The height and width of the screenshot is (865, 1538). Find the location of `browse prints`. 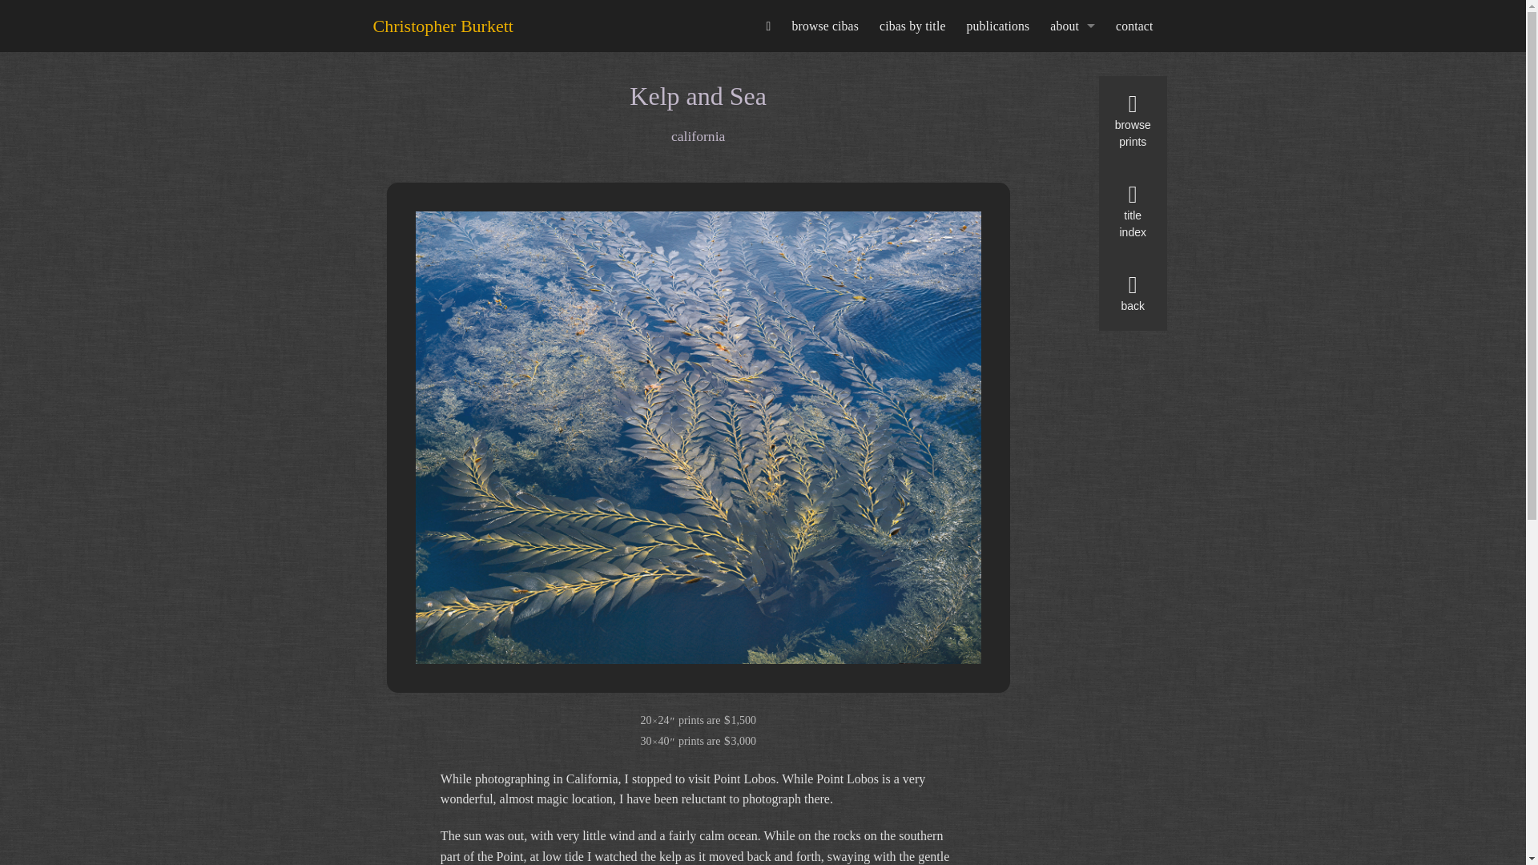

browse prints is located at coordinates (1133, 122).